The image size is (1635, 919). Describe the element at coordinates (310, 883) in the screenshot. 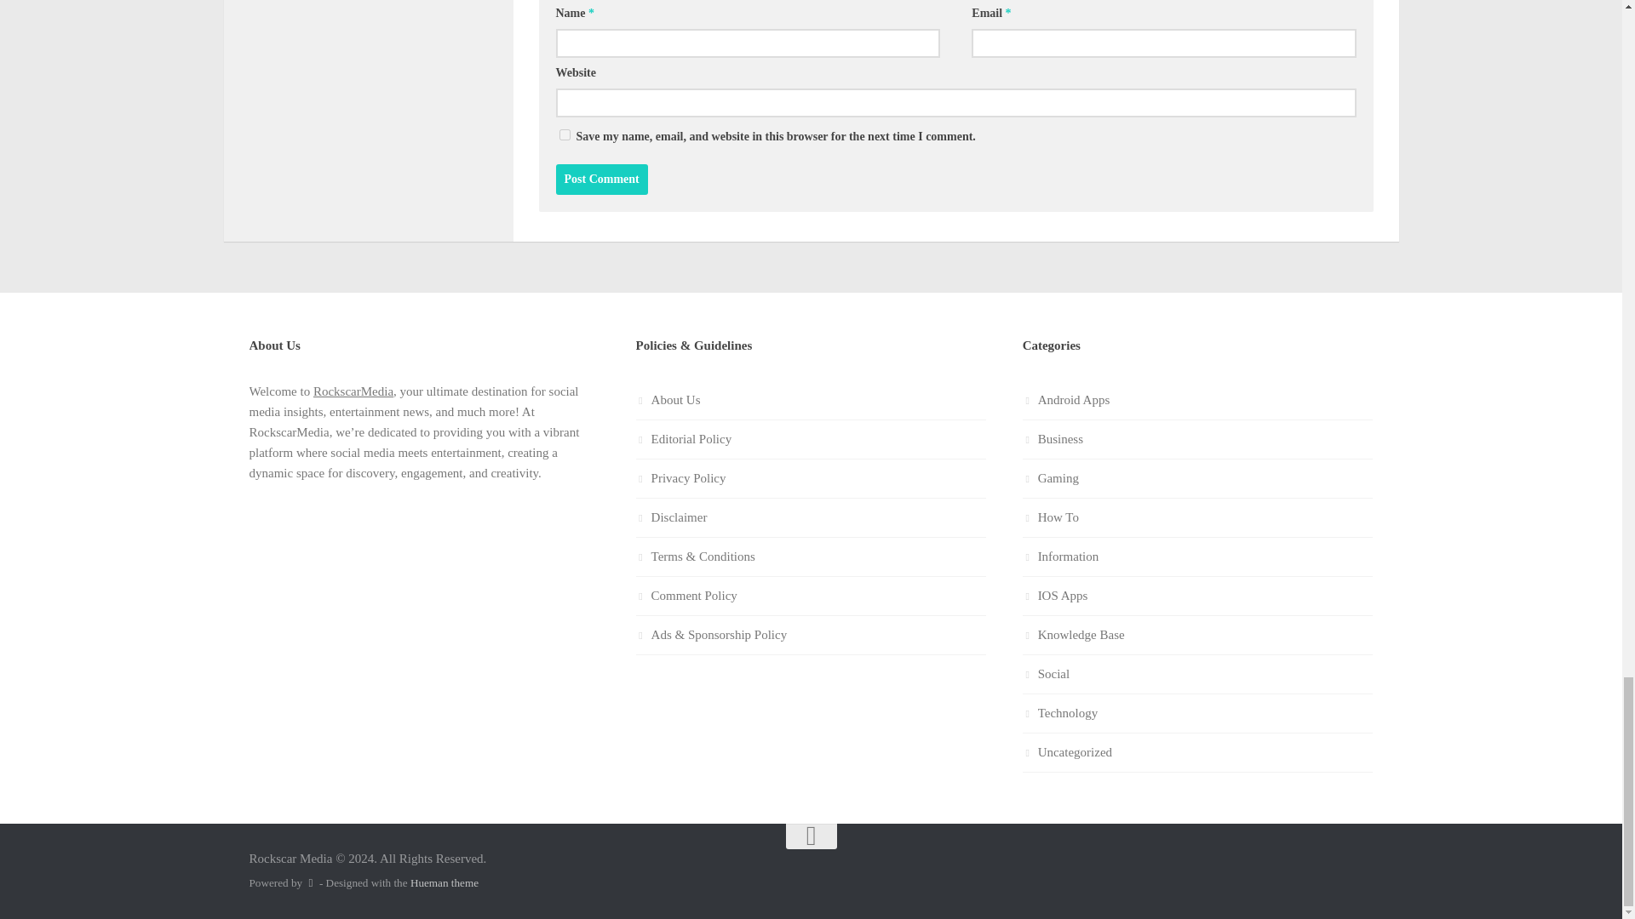

I see `Powered by WordPress` at that location.